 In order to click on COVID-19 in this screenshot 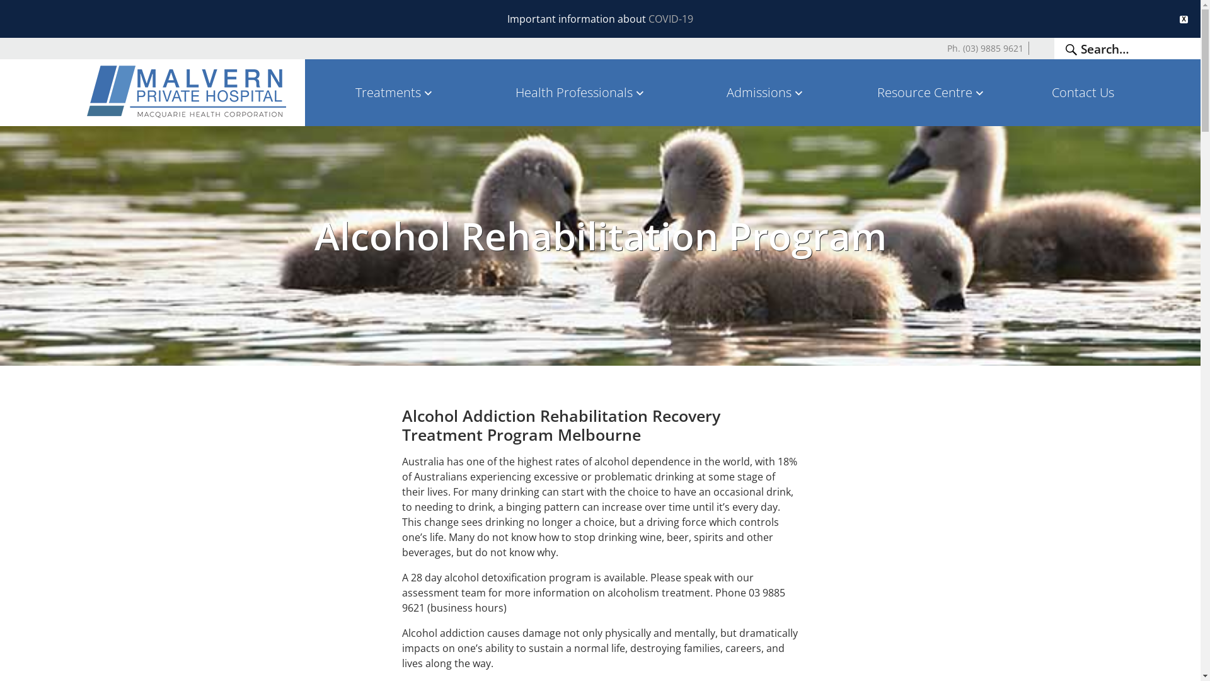, I will do `click(671, 19)`.